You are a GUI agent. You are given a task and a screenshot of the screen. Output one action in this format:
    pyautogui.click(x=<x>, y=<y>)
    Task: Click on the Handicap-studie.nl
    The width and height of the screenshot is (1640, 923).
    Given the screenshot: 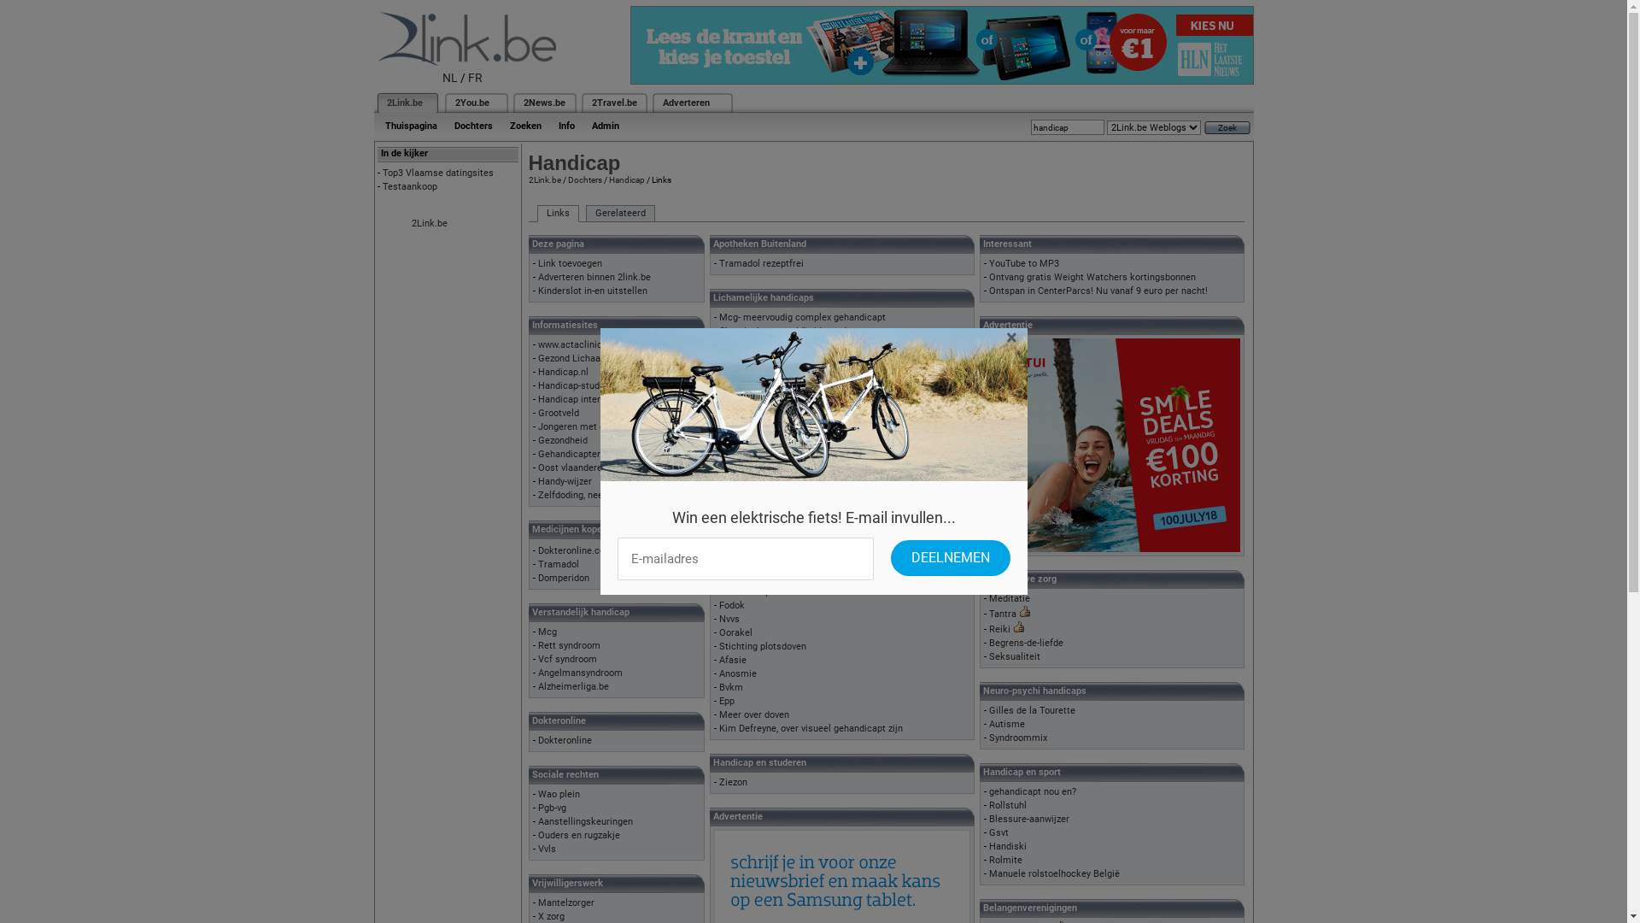 What is the action you would take?
    pyautogui.click(x=577, y=386)
    